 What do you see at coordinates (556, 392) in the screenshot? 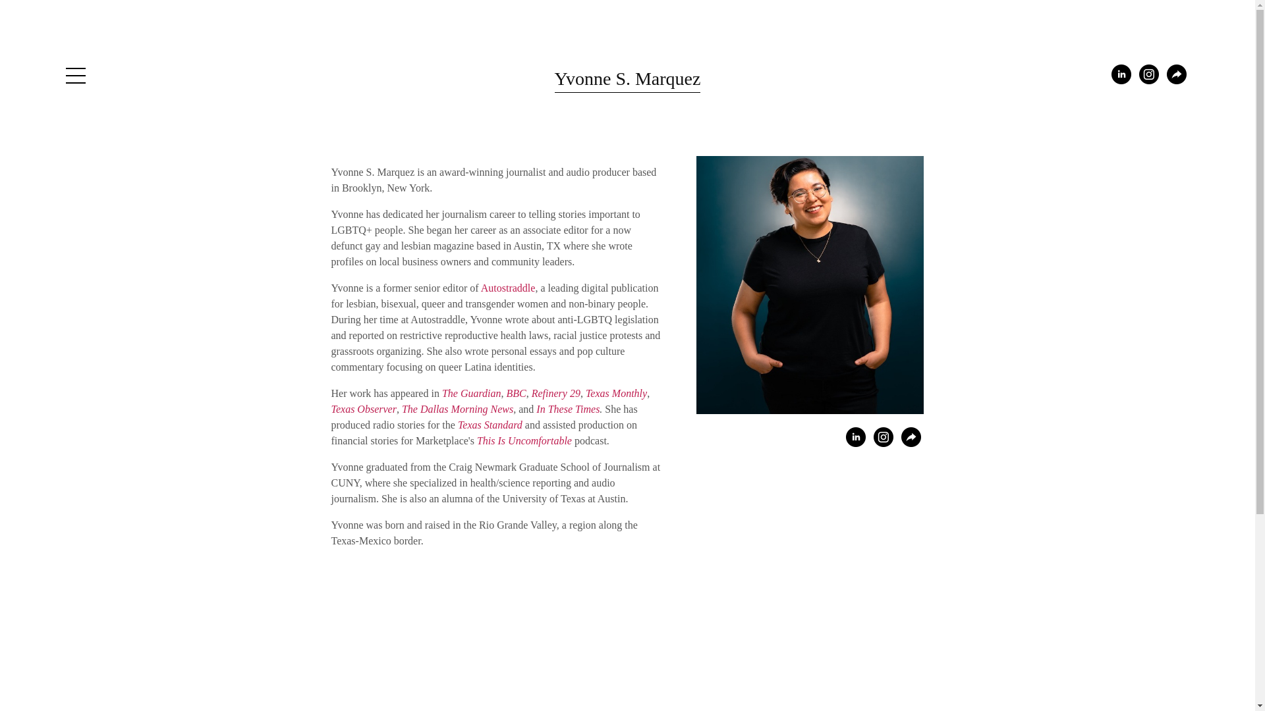
I see `Refinery 29` at bounding box center [556, 392].